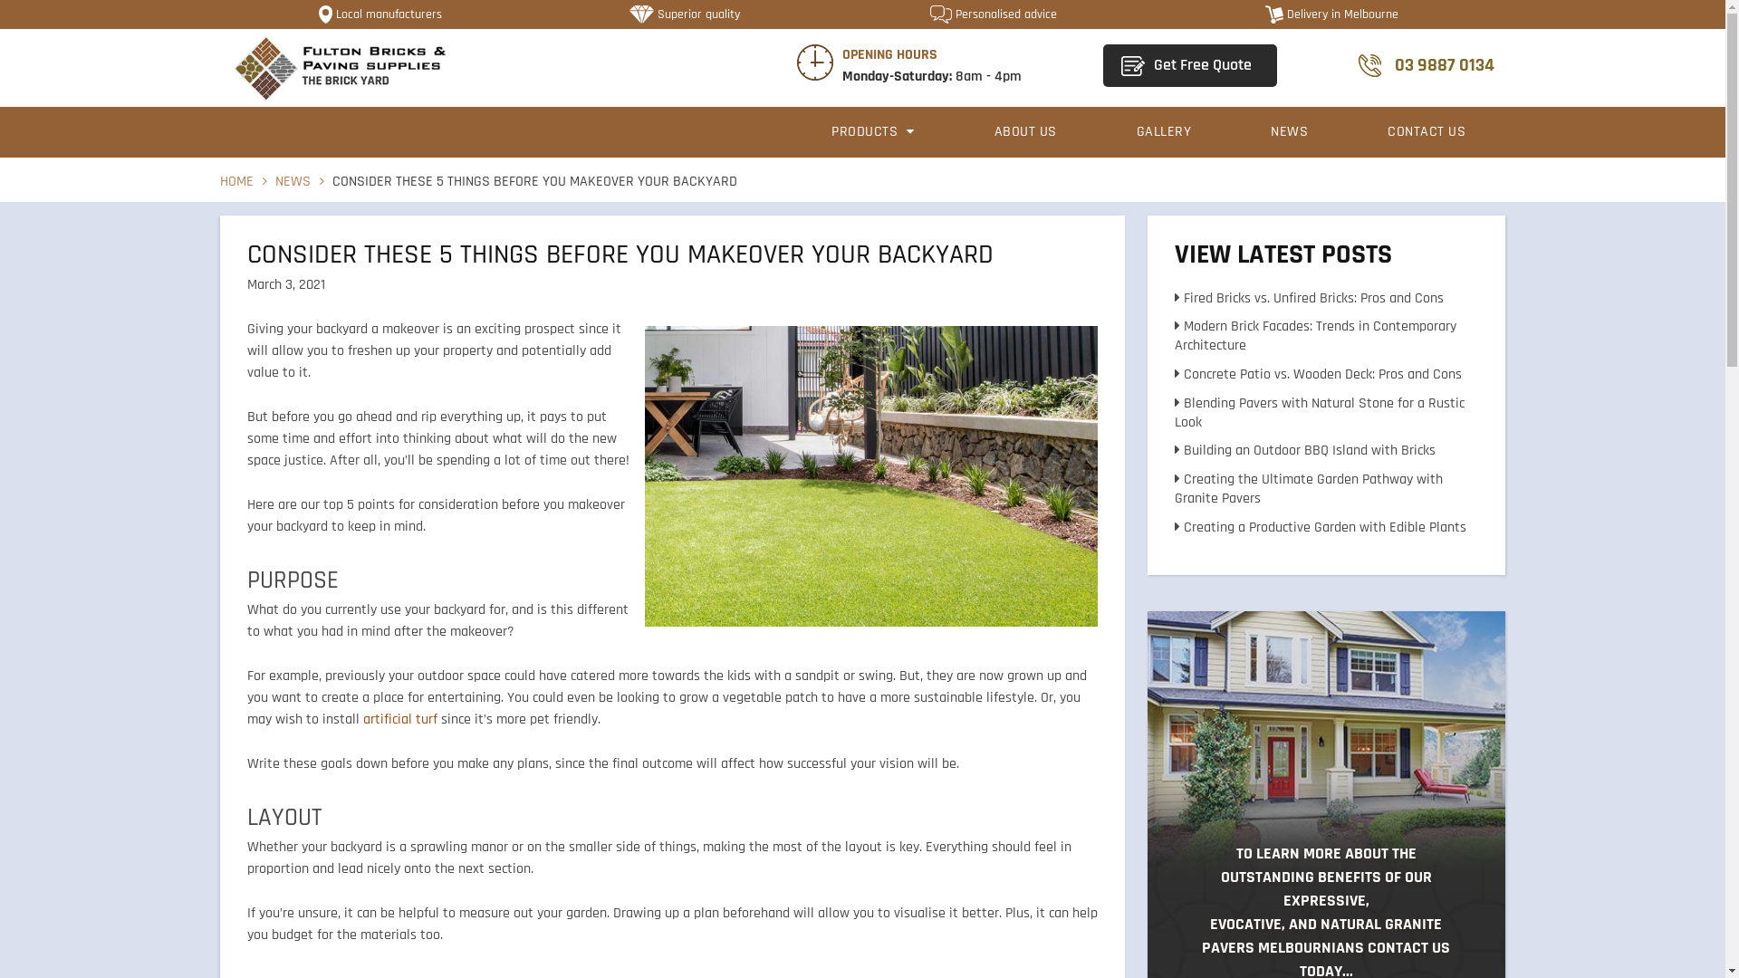 The height and width of the screenshot is (978, 1739). What do you see at coordinates (293, 181) in the screenshot?
I see `NEWS` at bounding box center [293, 181].